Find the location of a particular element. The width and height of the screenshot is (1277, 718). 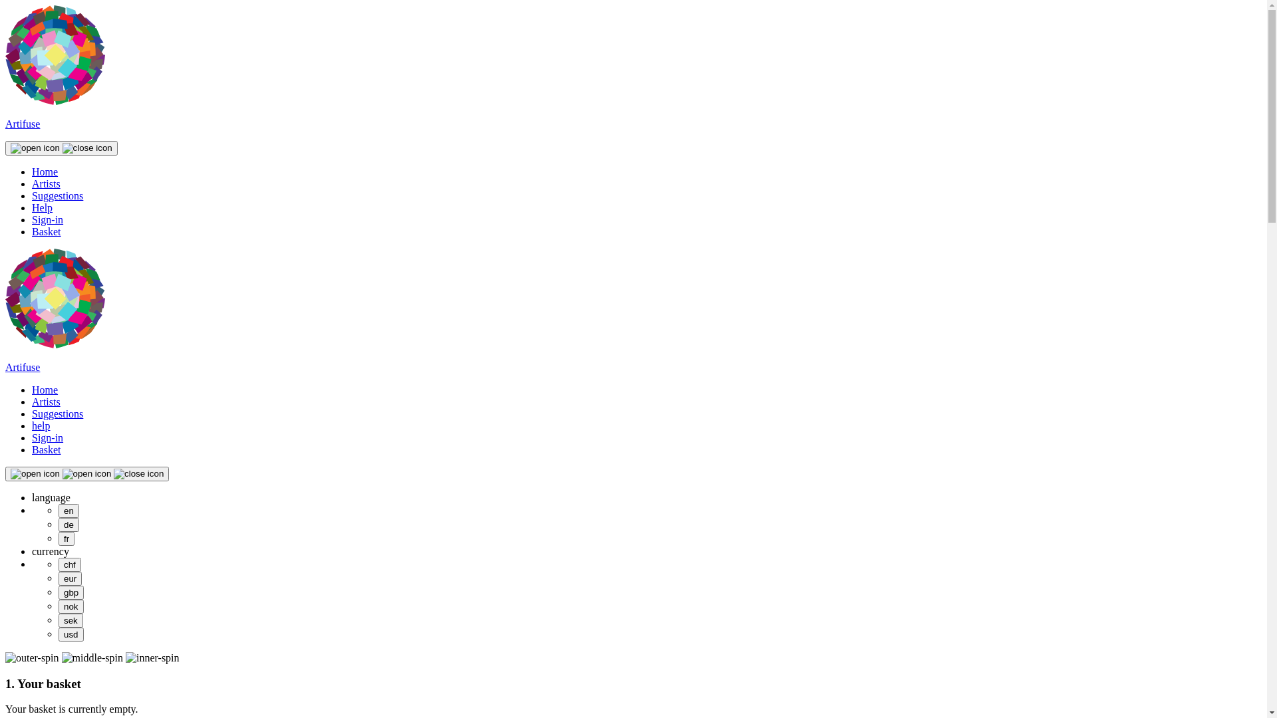

menu is located at coordinates (61, 148).